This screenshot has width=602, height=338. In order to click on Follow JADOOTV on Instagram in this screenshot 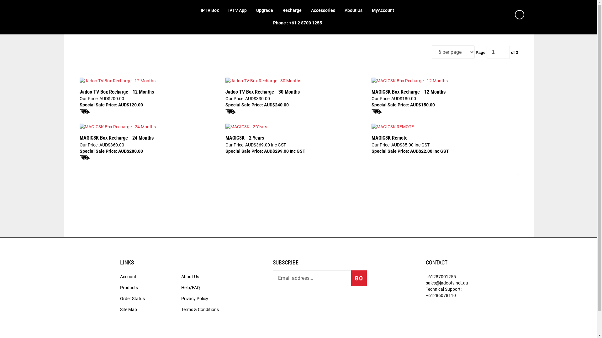, I will do `click(312, 302)`.